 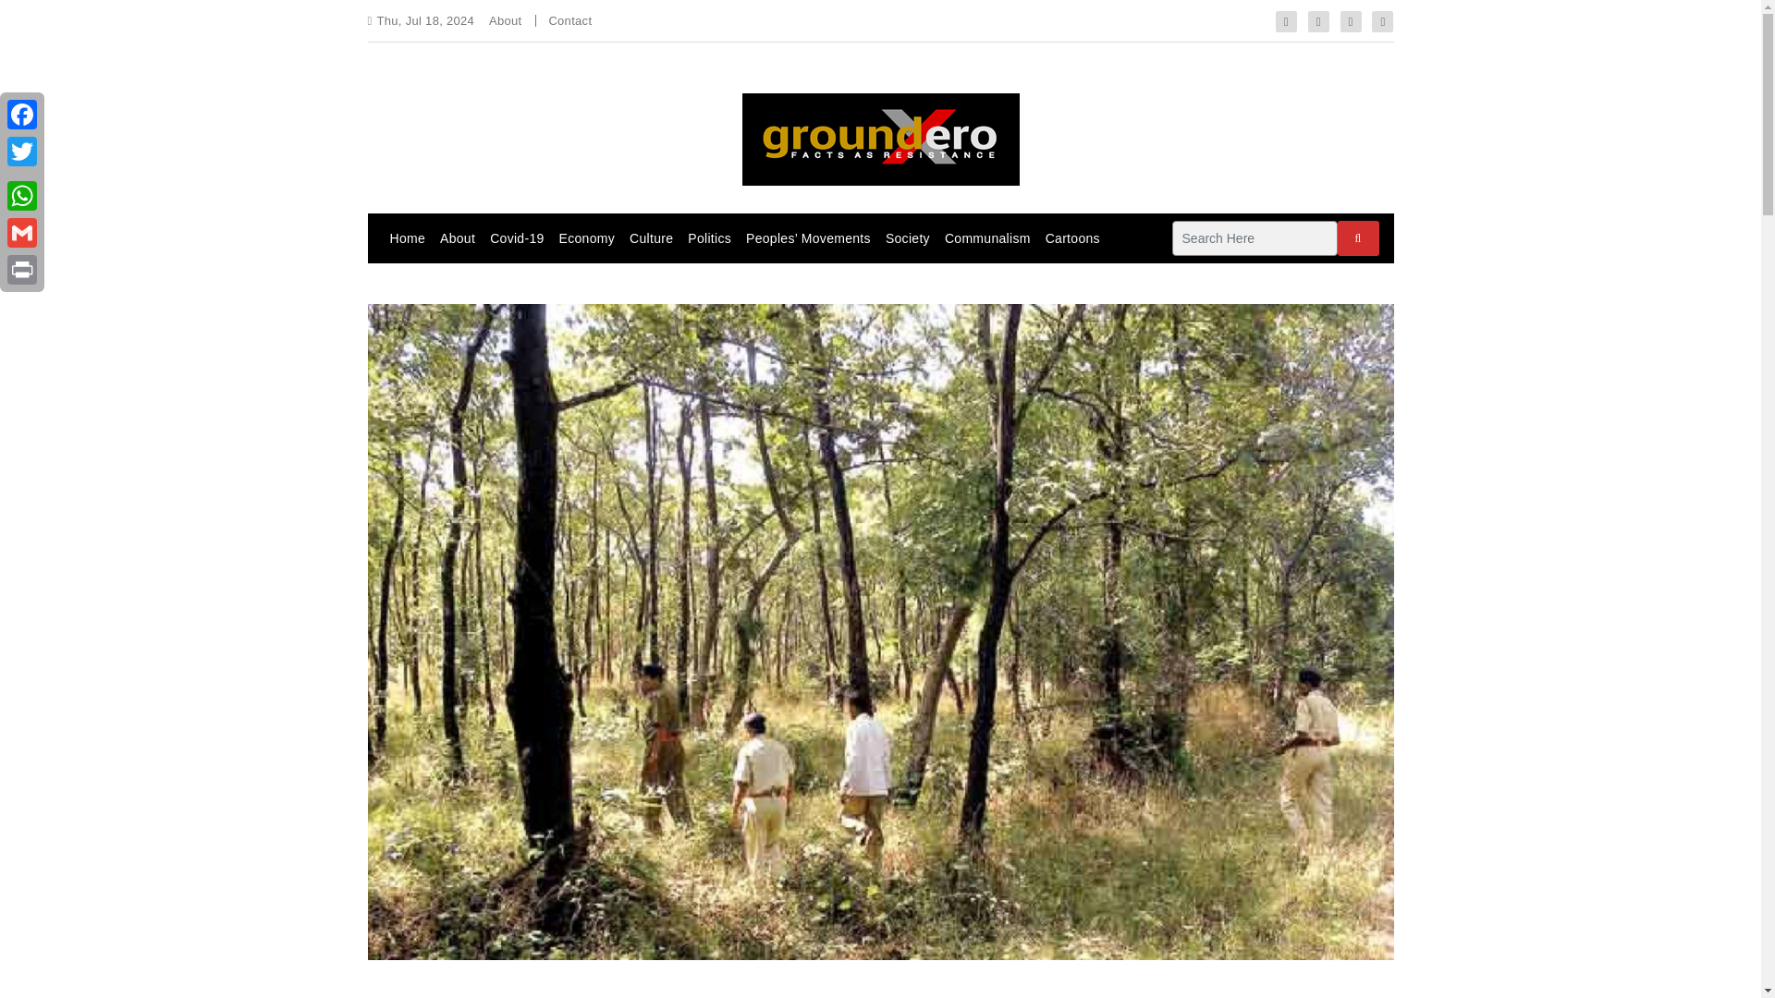 I want to click on About, so click(x=505, y=20).